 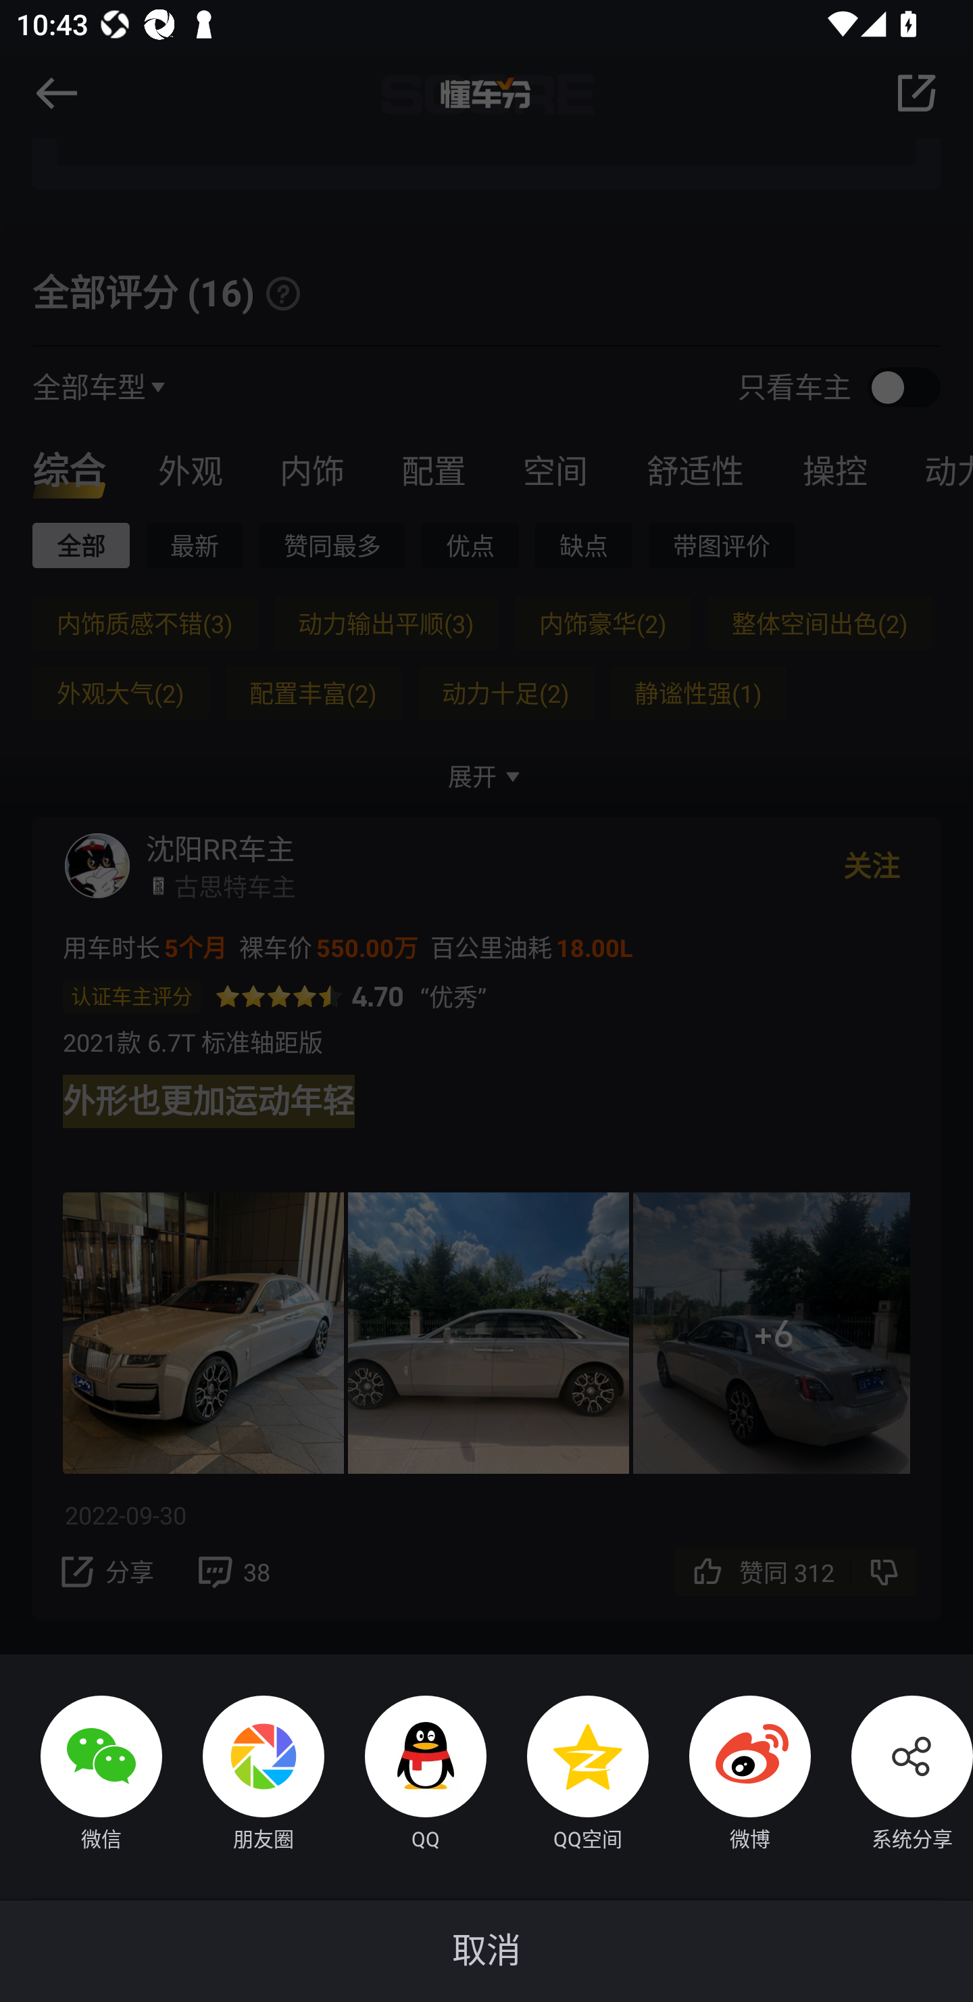 I want to click on QQ空间, so click(x=568, y=1775).